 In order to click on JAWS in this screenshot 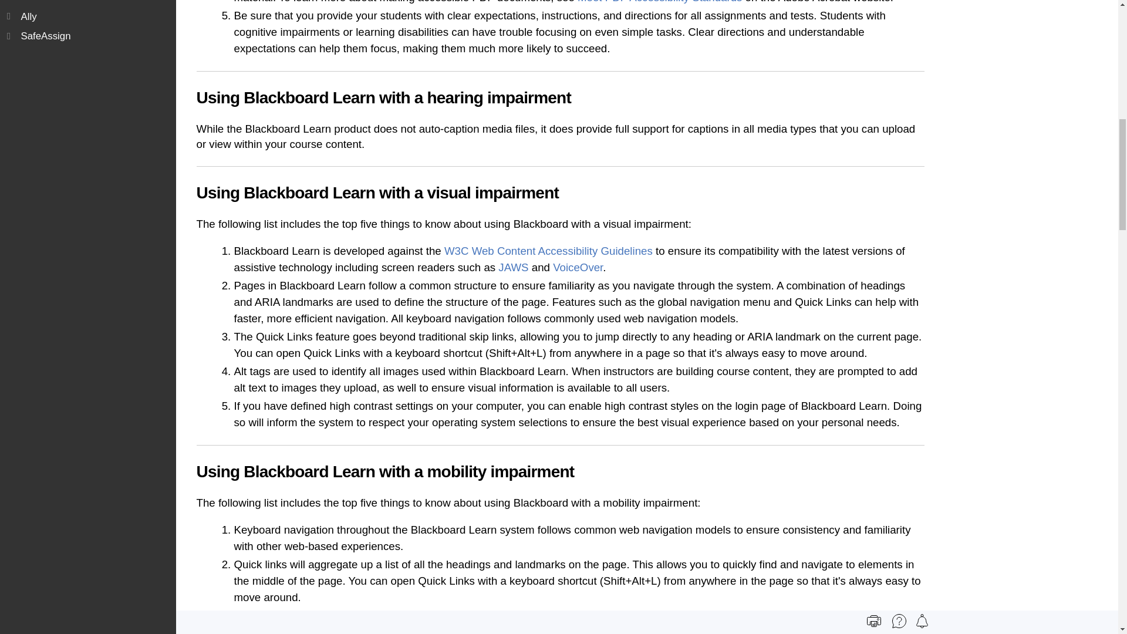, I will do `click(513, 267)`.